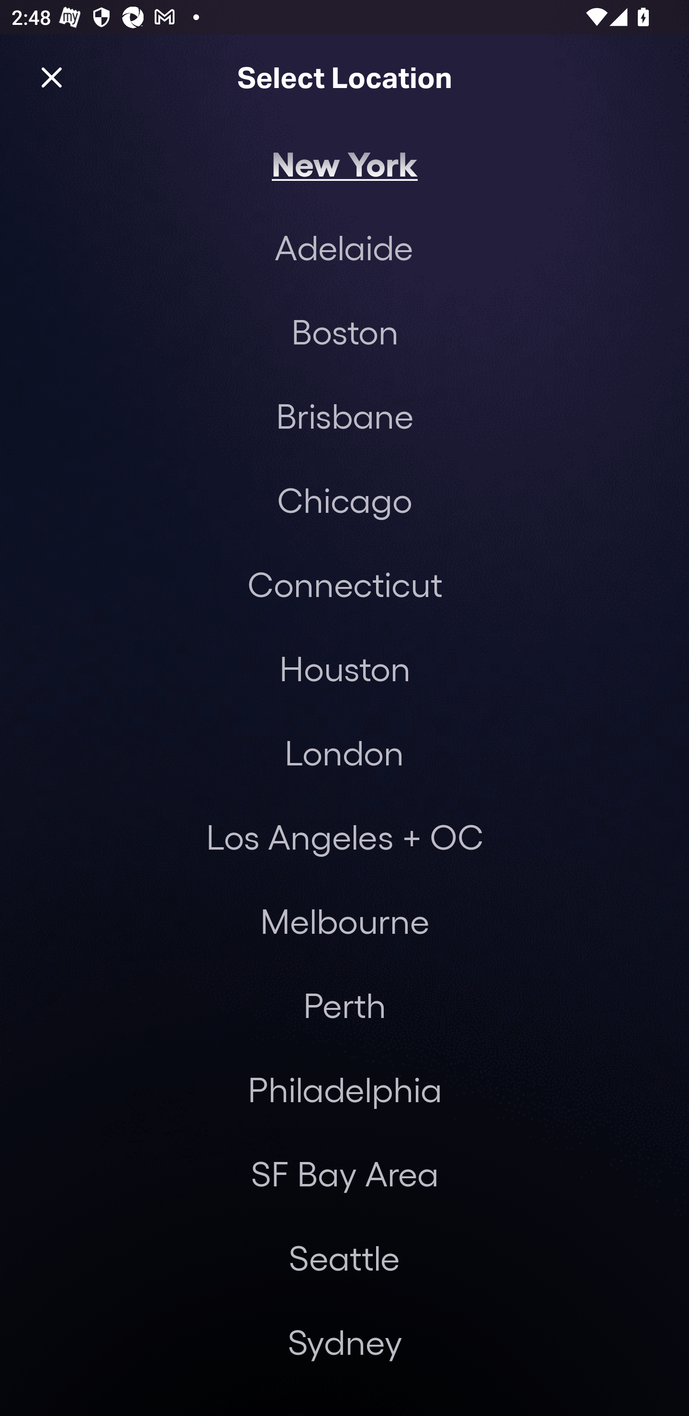  I want to click on Connecticut, so click(344, 584).